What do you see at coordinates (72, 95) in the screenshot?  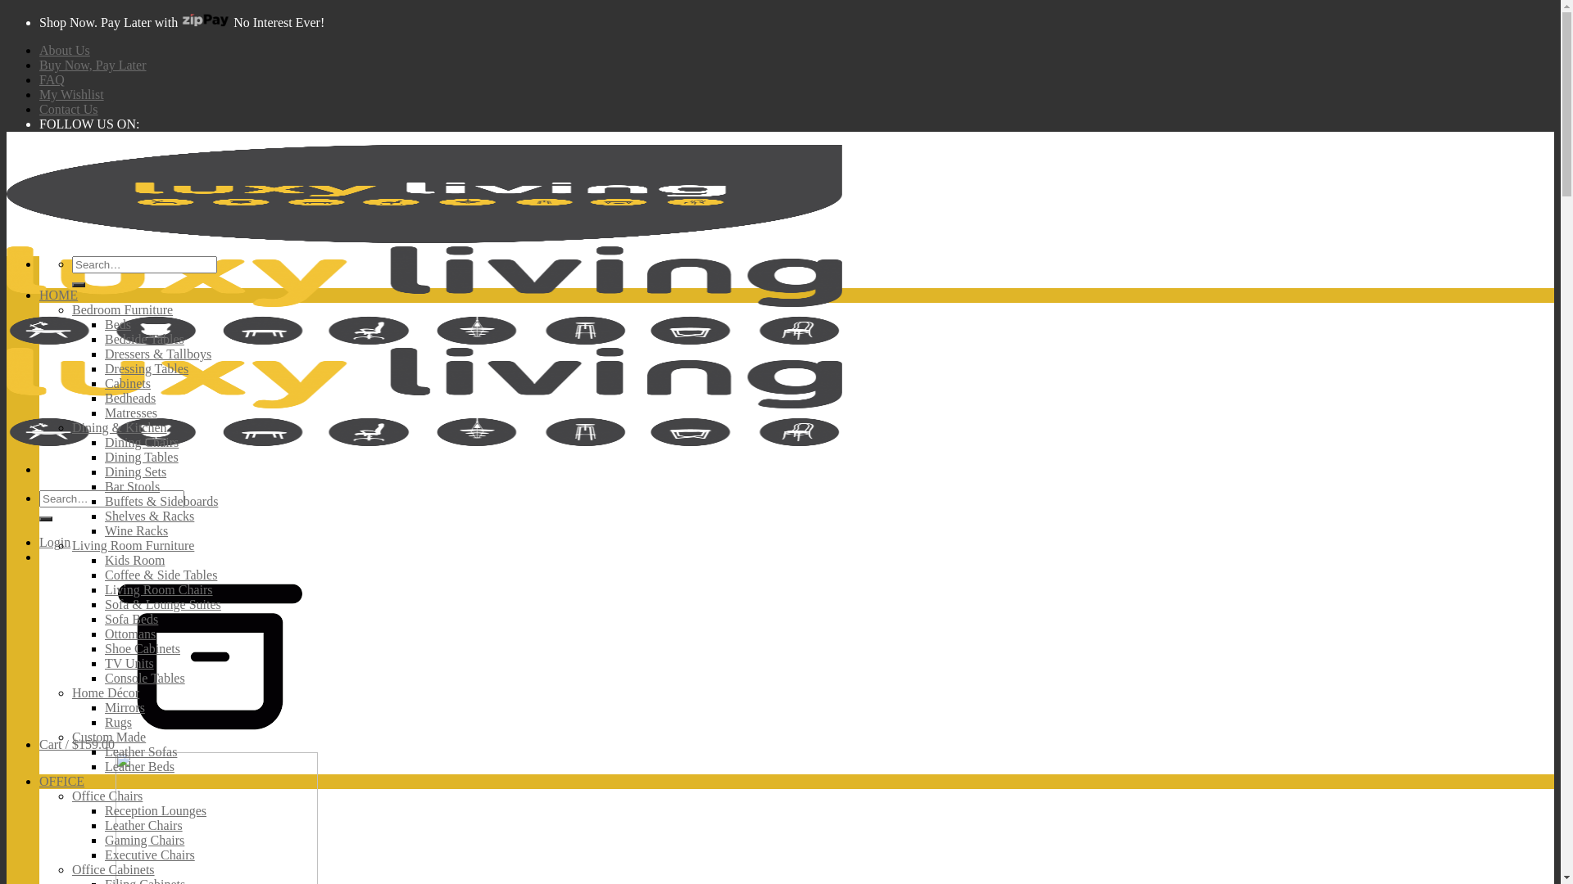 I see `My Wishlist` at bounding box center [72, 95].